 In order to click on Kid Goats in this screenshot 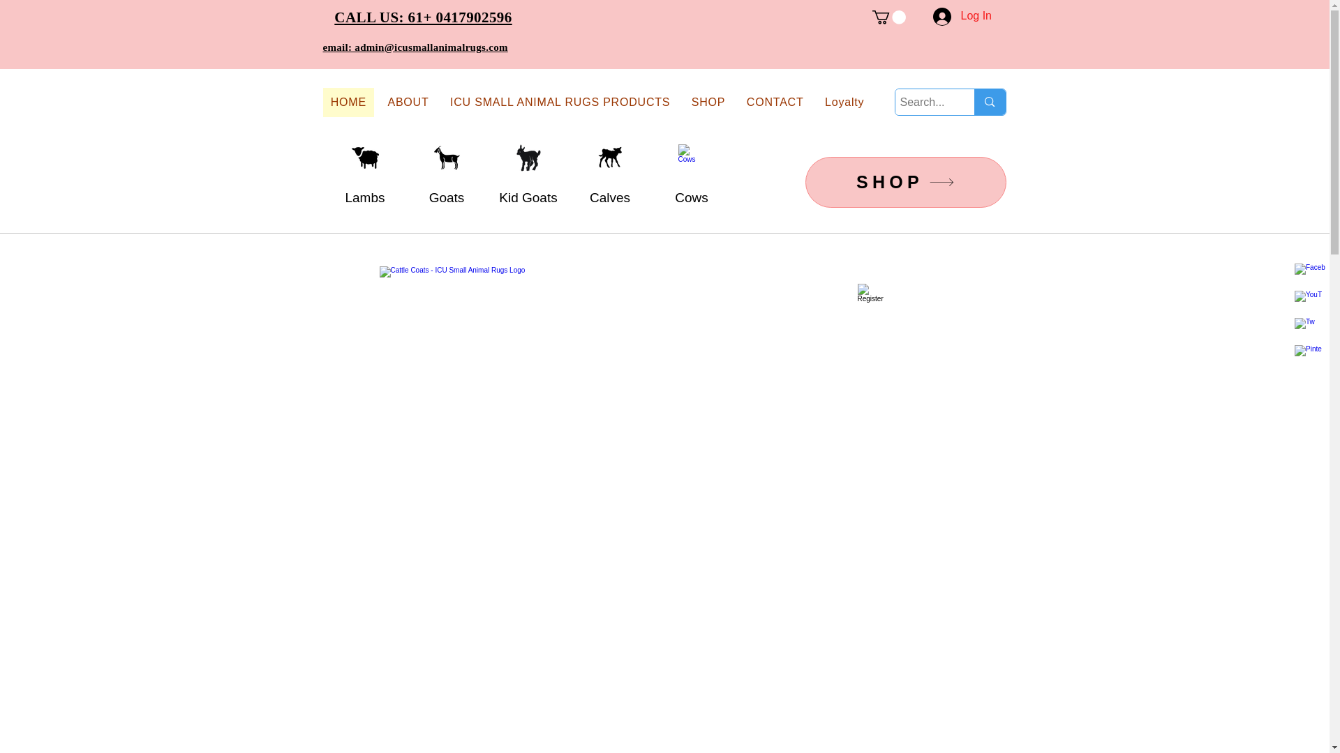, I will do `click(528, 197)`.